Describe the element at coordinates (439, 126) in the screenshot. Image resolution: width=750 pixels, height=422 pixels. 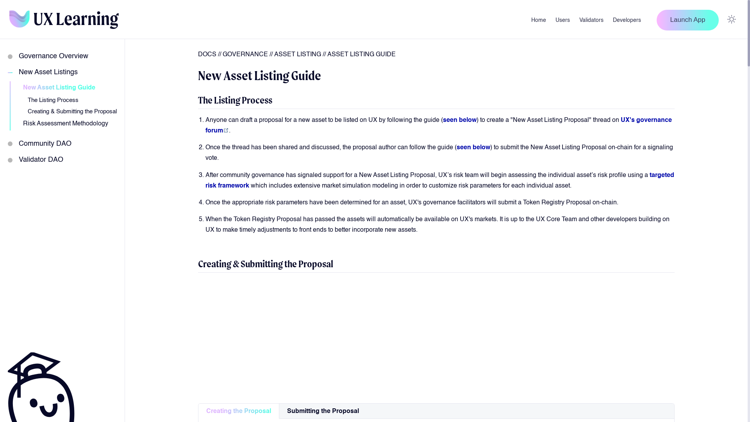
I see `UX's governance forum
open in new window` at that location.